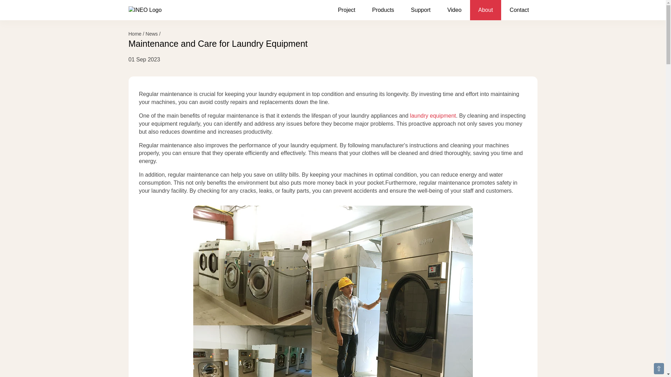  What do you see at coordinates (421, 10) in the screenshot?
I see `Support` at bounding box center [421, 10].